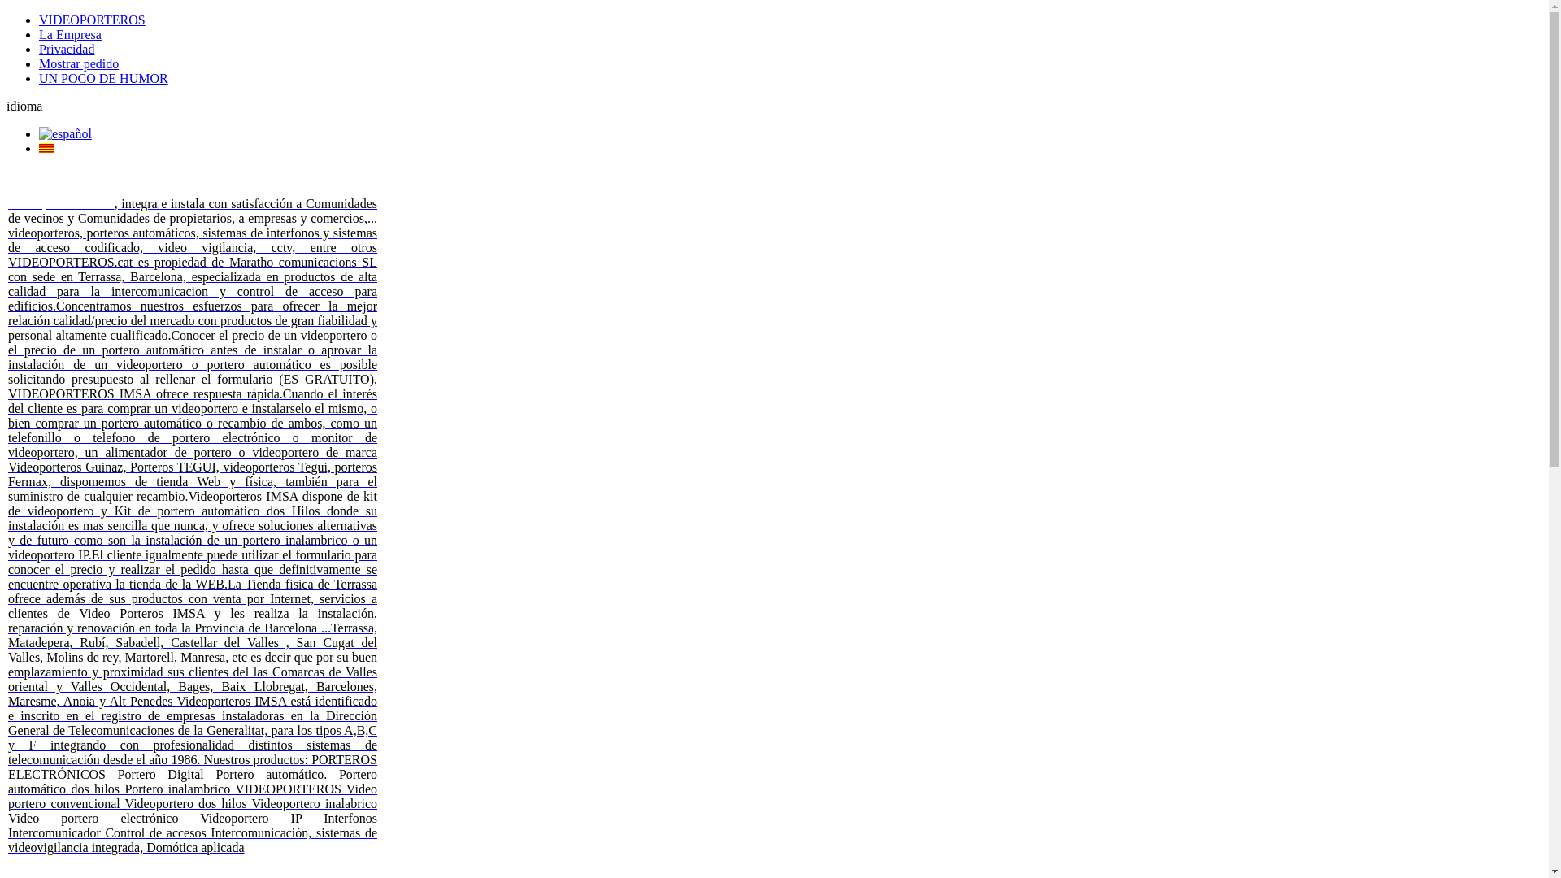  I want to click on VIDEOPORTEROS, so click(93, 20).